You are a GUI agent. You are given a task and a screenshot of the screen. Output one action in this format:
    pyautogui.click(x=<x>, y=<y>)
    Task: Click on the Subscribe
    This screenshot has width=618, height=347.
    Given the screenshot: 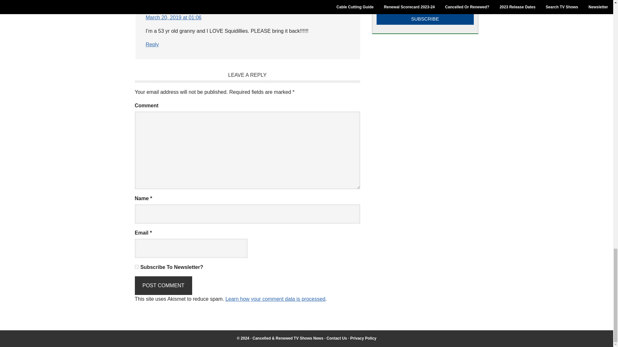 What is the action you would take?
    pyautogui.click(x=425, y=18)
    